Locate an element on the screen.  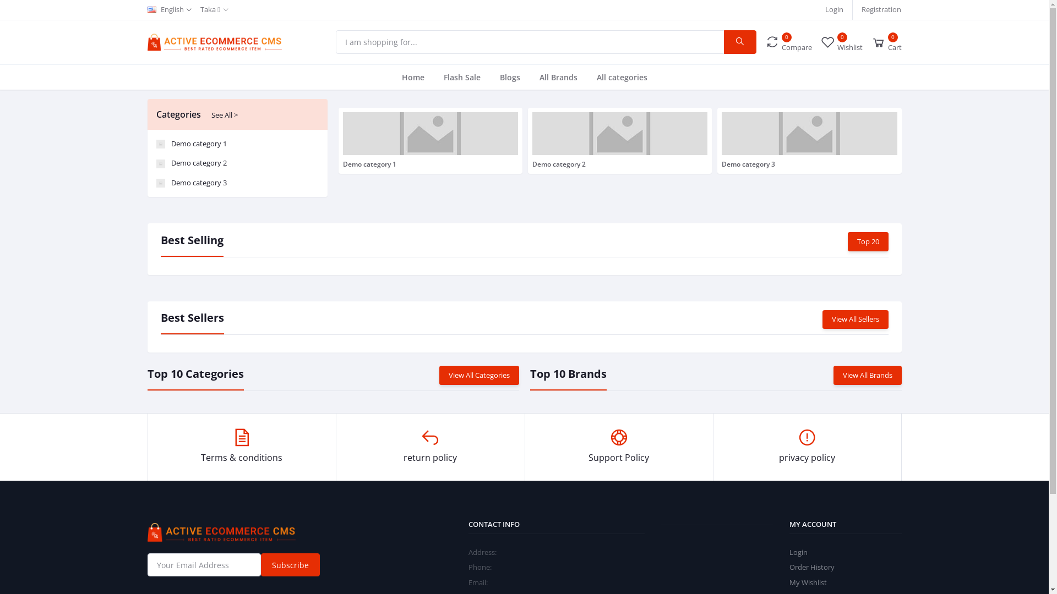
My Wishlist is located at coordinates (808, 582).